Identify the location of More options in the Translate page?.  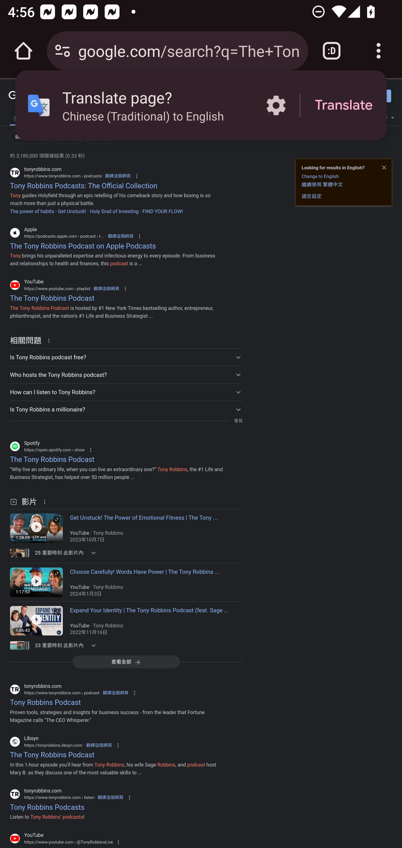
(276, 105).